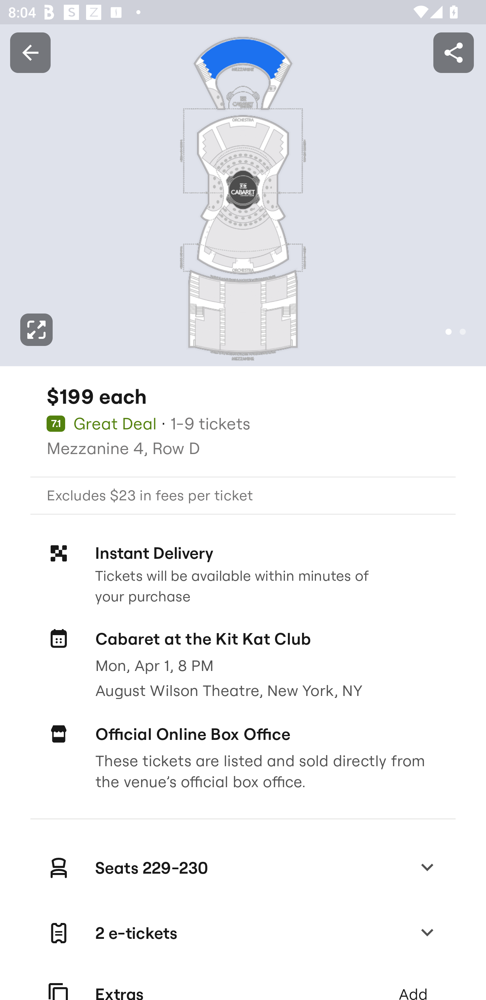  What do you see at coordinates (453, 52) in the screenshot?
I see `Share` at bounding box center [453, 52].